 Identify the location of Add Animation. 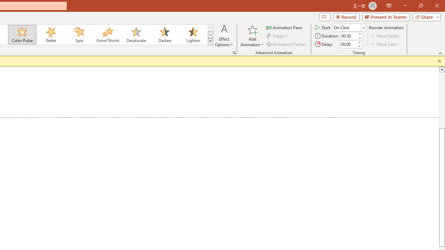
(252, 35).